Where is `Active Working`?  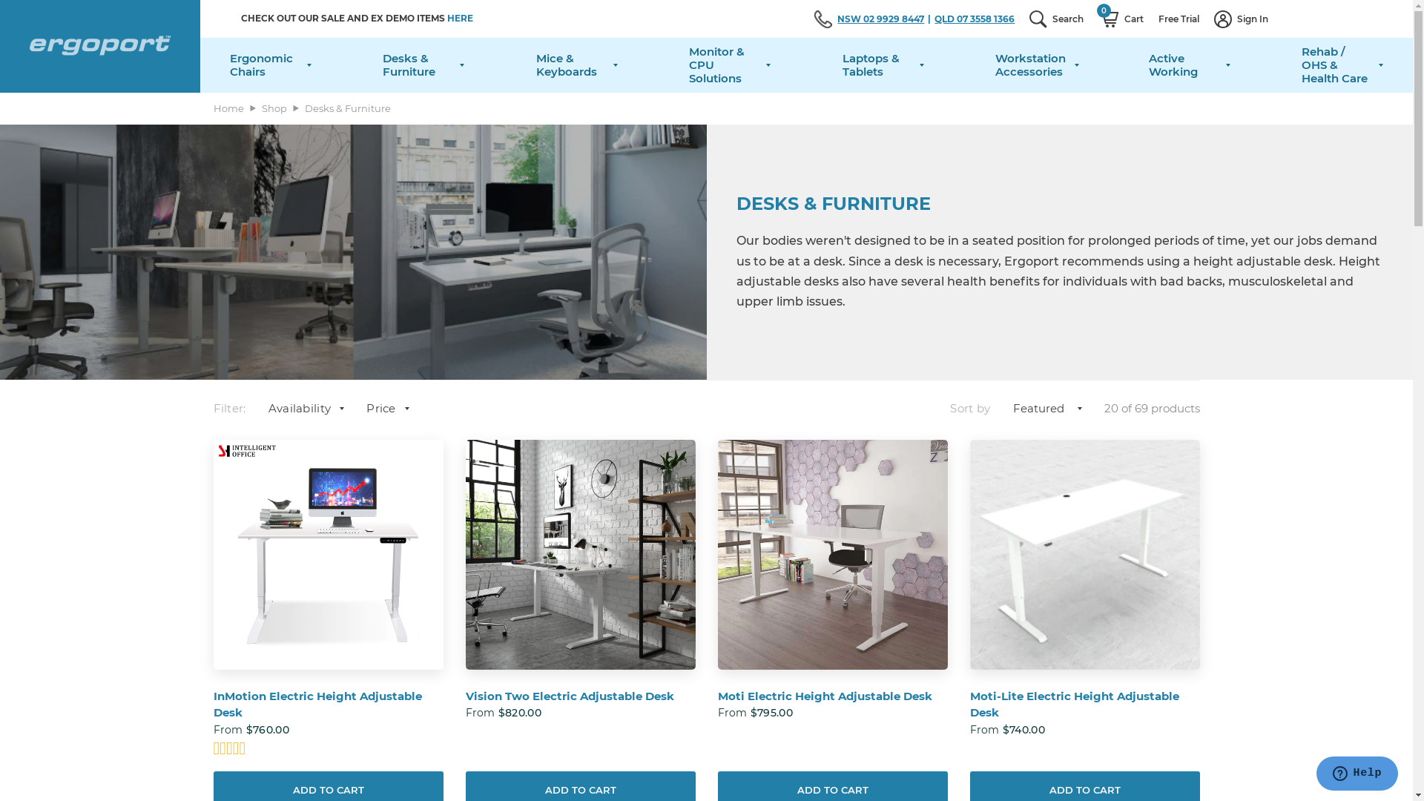
Active Working is located at coordinates (1190, 65).